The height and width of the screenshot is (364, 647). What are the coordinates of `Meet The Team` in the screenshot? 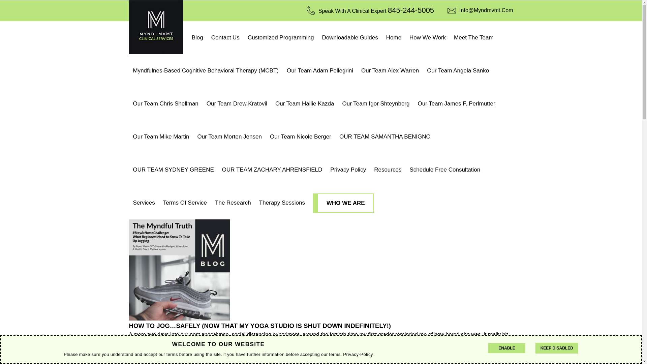 It's located at (473, 37).